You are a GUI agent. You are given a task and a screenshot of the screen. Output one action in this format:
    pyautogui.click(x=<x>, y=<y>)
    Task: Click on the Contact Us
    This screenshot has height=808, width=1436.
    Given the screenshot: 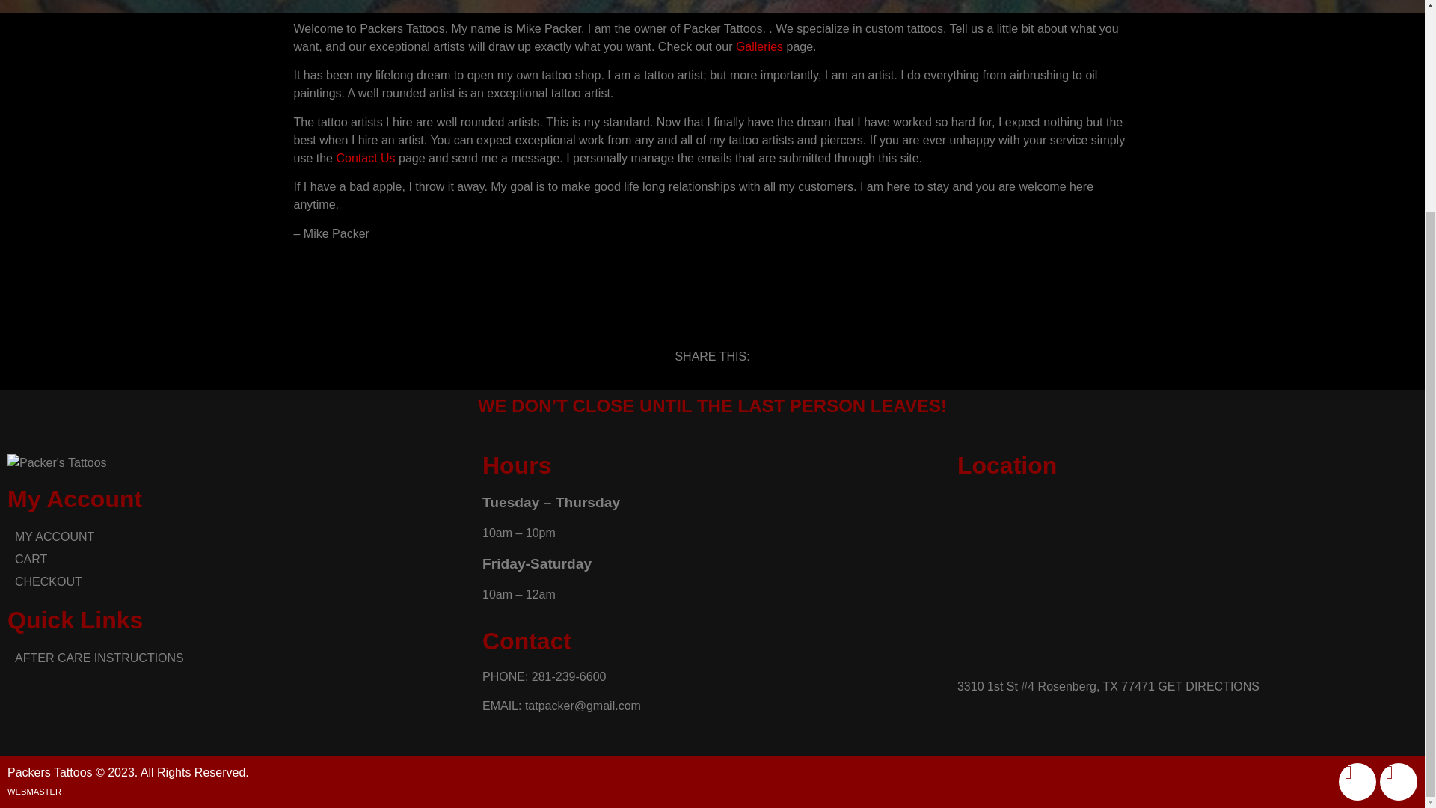 What is the action you would take?
    pyautogui.click(x=365, y=159)
    